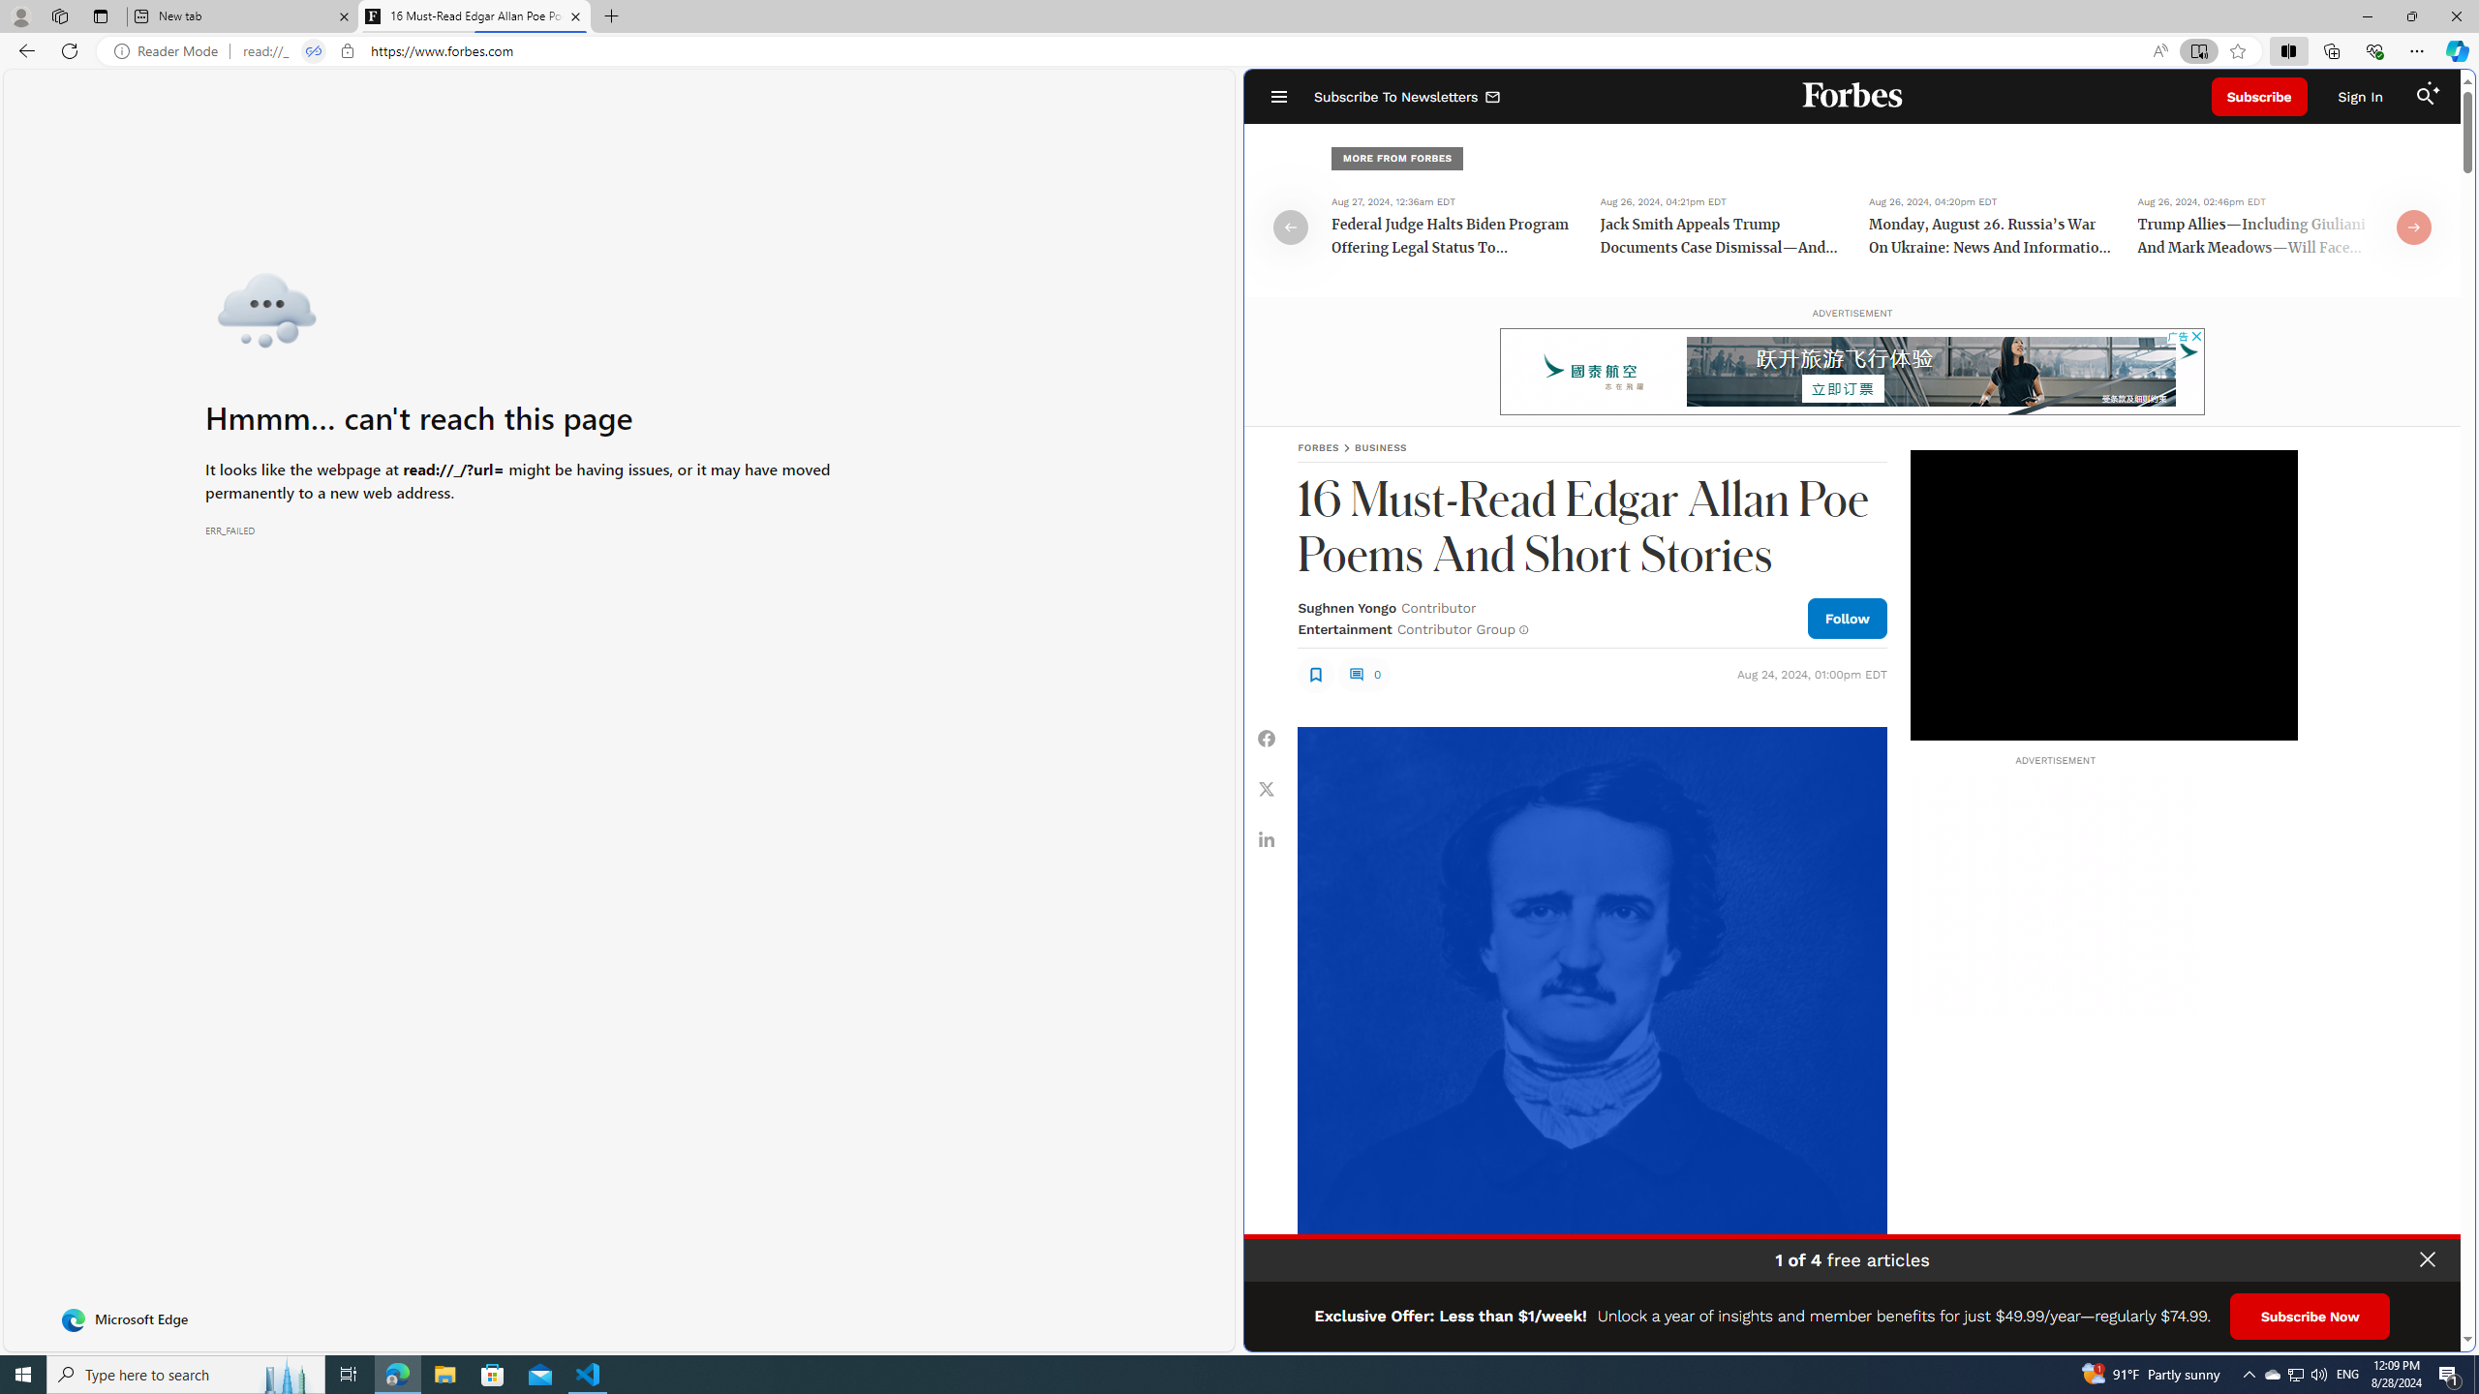 The image size is (2479, 1394). What do you see at coordinates (1522, 629) in the screenshot?
I see `Class: fs-icon fs-icon--info` at bounding box center [1522, 629].